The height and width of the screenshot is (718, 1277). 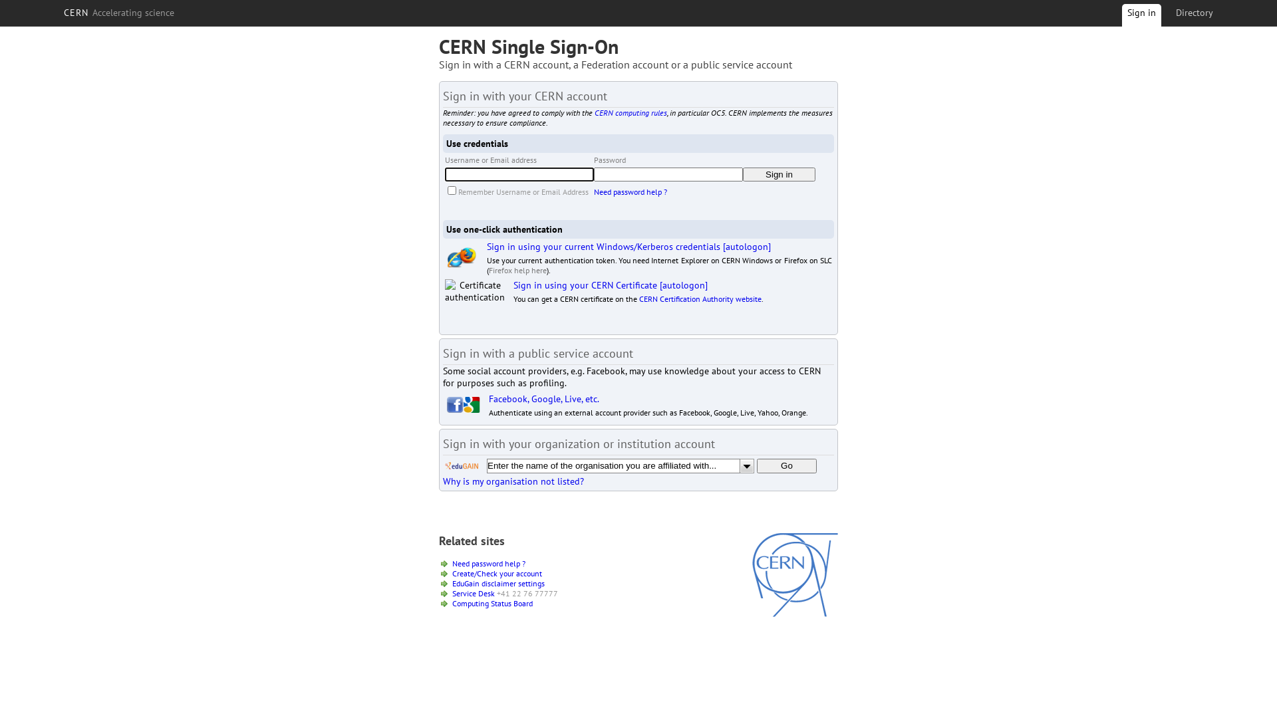 What do you see at coordinates (492, 604) in the screenshot?
I see `Computing Status Board` at bounding box center [492, 604].